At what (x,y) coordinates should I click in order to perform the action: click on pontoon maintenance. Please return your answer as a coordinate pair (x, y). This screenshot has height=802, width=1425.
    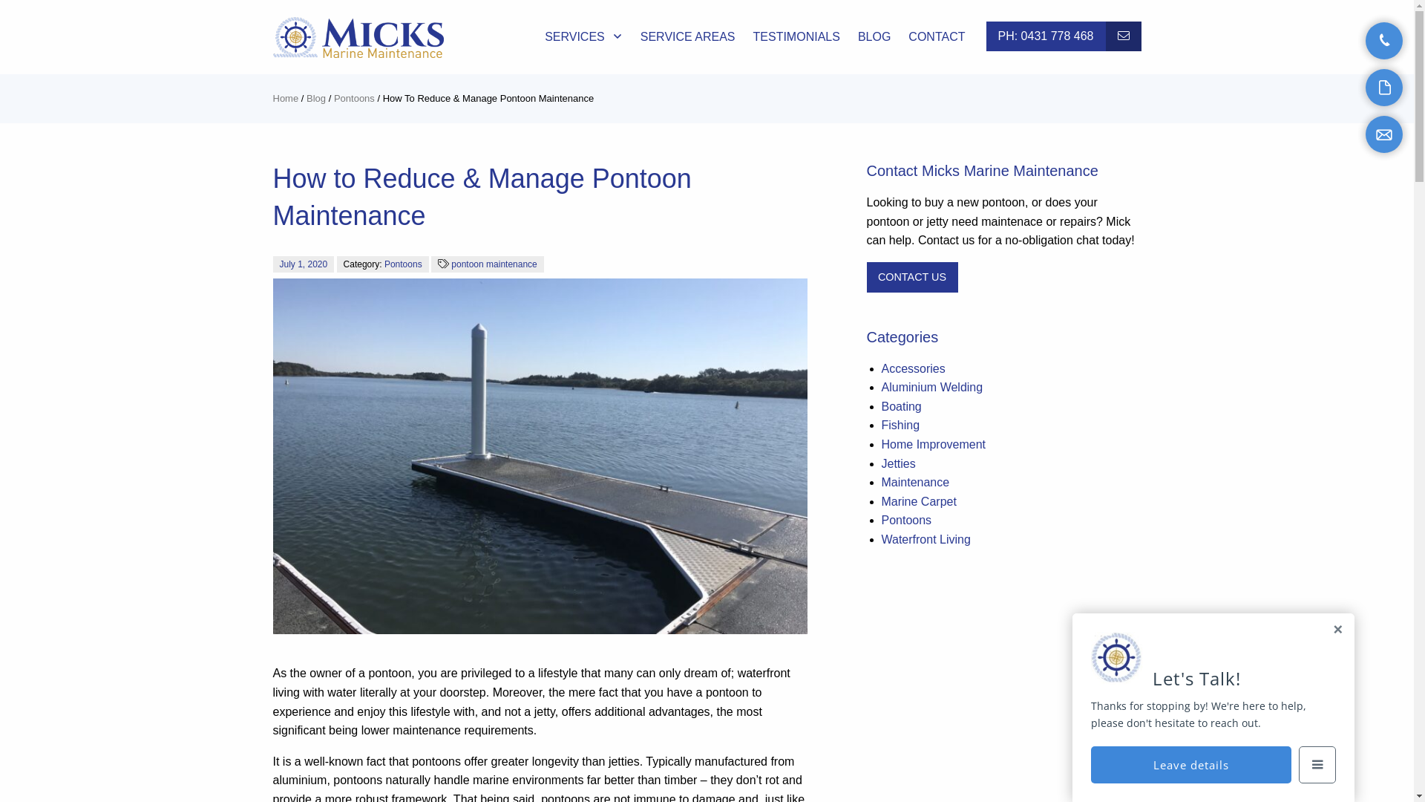
    Looking at the image, I should click on (494, 264).